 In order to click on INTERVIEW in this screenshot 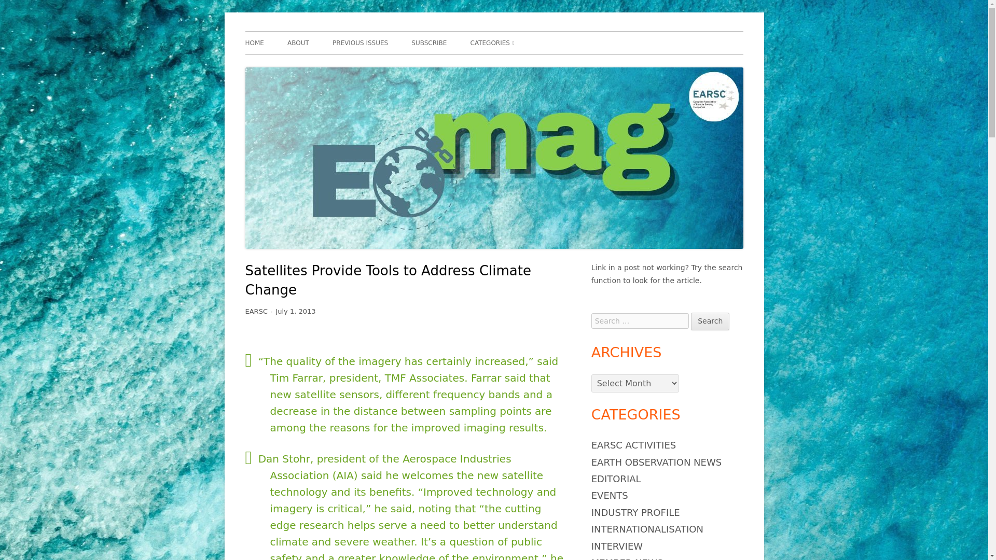, I will do `click(617, 546)`.